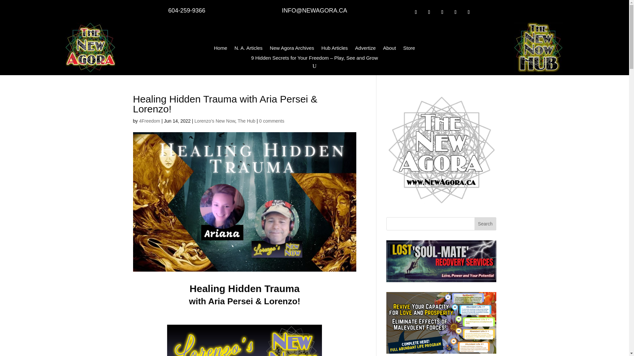  I want to click on Follow on Instagram, so click(442, 12).